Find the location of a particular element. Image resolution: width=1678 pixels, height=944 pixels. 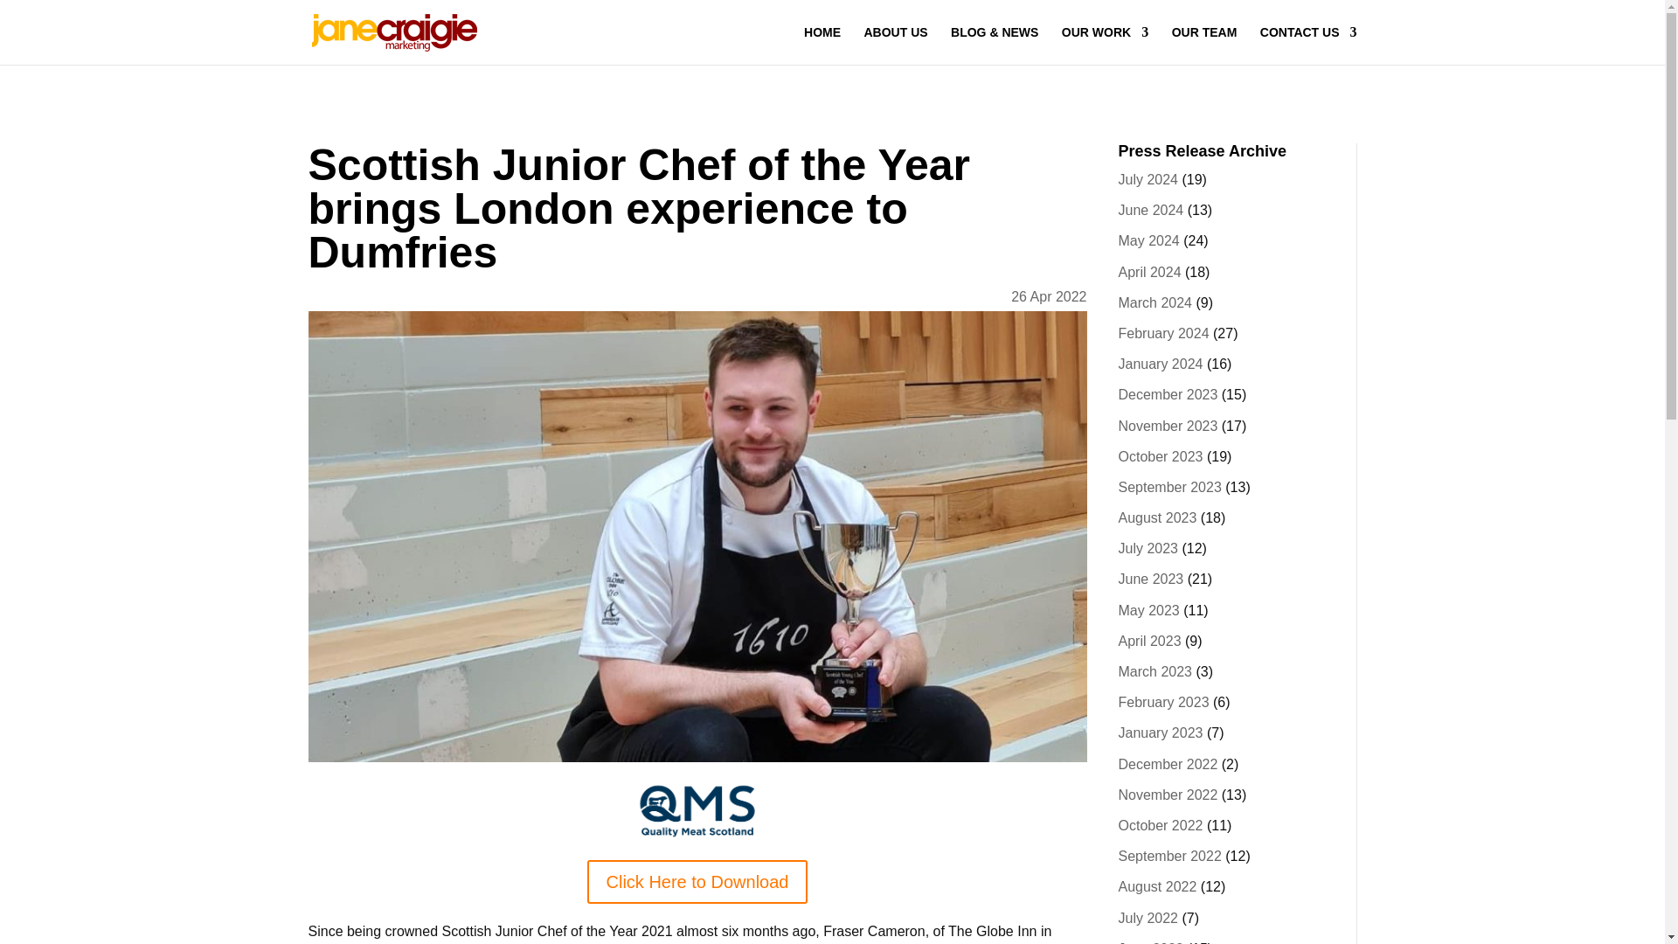

April 2024 is located at coordinates (1150, 272).